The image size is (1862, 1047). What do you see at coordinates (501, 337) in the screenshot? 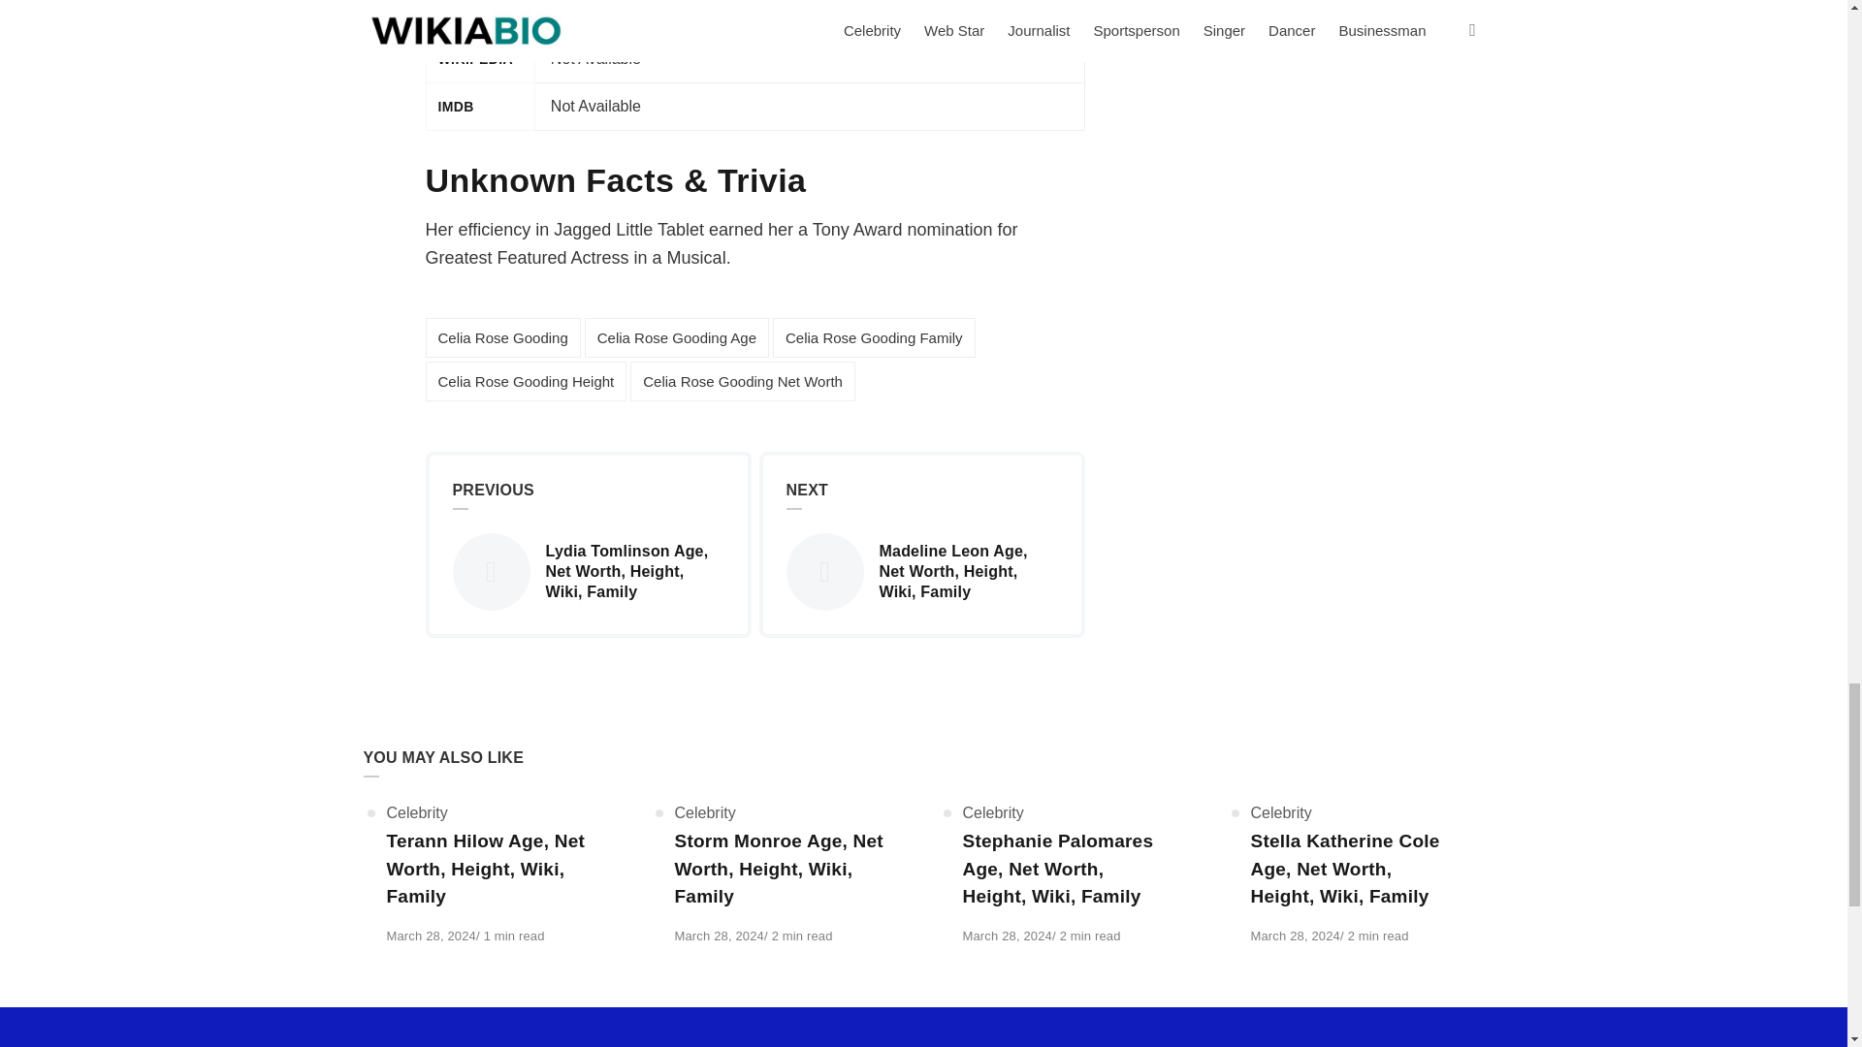
I see `Celia Rose Gooding` at bounding box center [501, 337].